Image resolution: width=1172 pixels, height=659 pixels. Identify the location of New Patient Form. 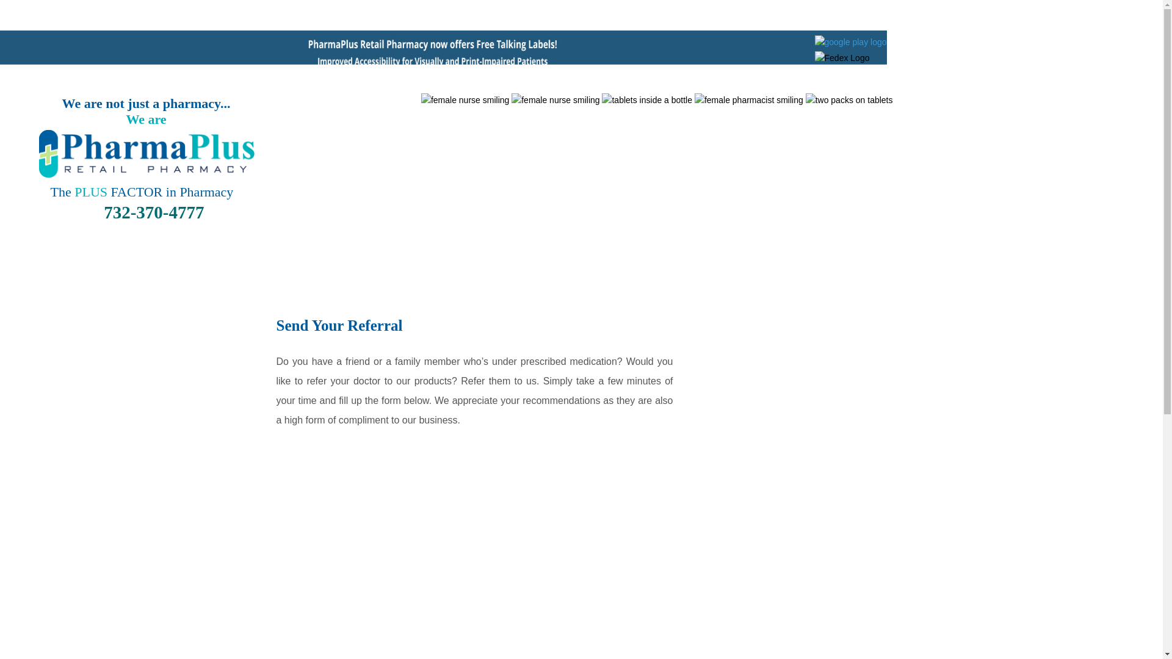
(789, 520).